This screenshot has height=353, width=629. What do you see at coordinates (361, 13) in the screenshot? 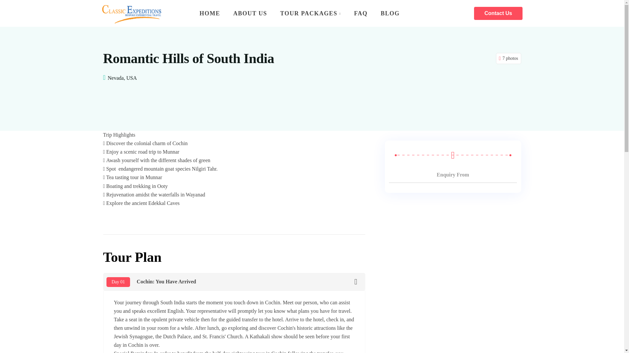
I see `FAQ` at bounding box center [361, 13].